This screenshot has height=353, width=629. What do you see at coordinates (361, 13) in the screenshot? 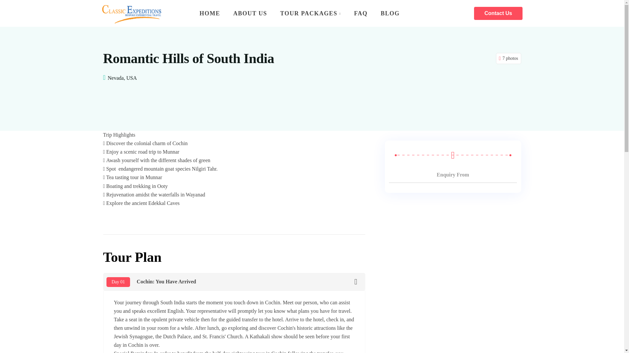
I see `FAQ` at bounding box center [361, 13].